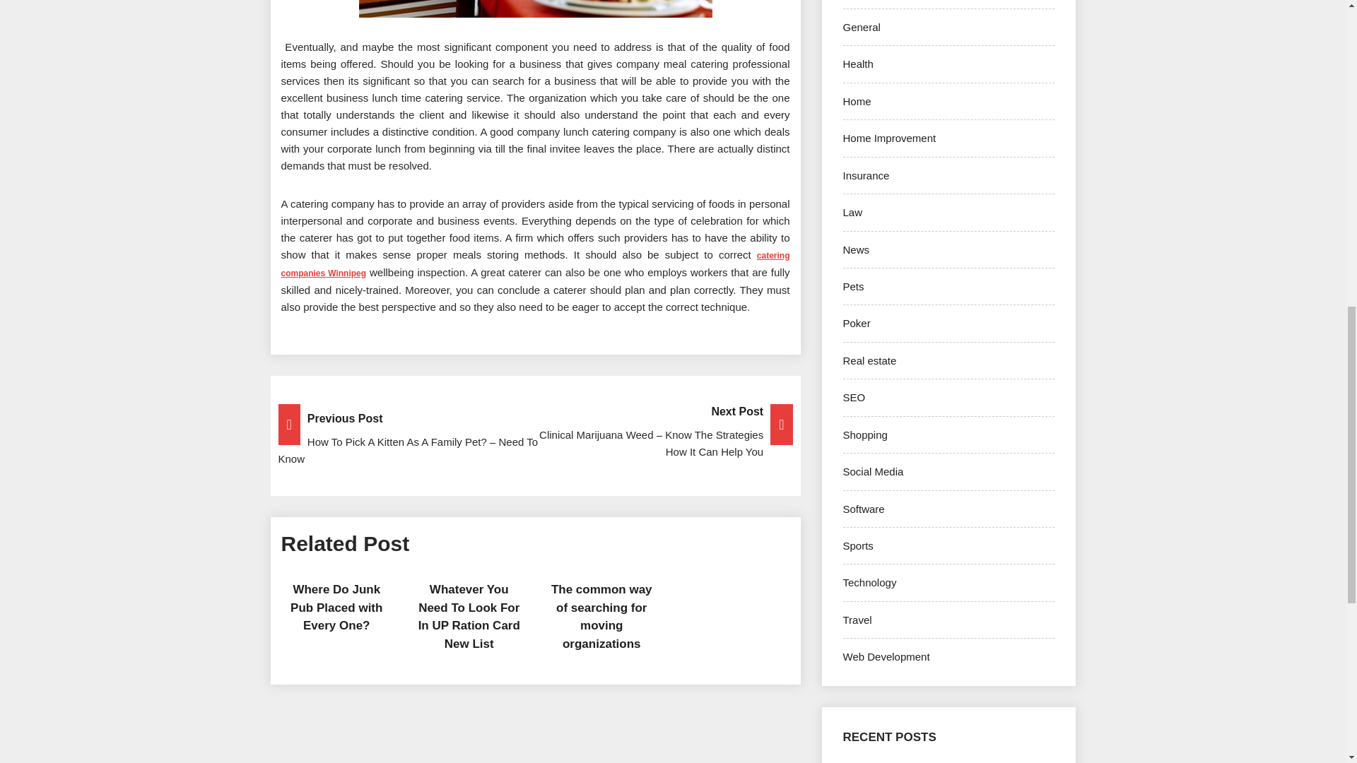 This screenshot has height=763, width=1357. What do you see at coordinates (856, 249) in the screenshot?
I see `News` at bounding box center [856, 249].